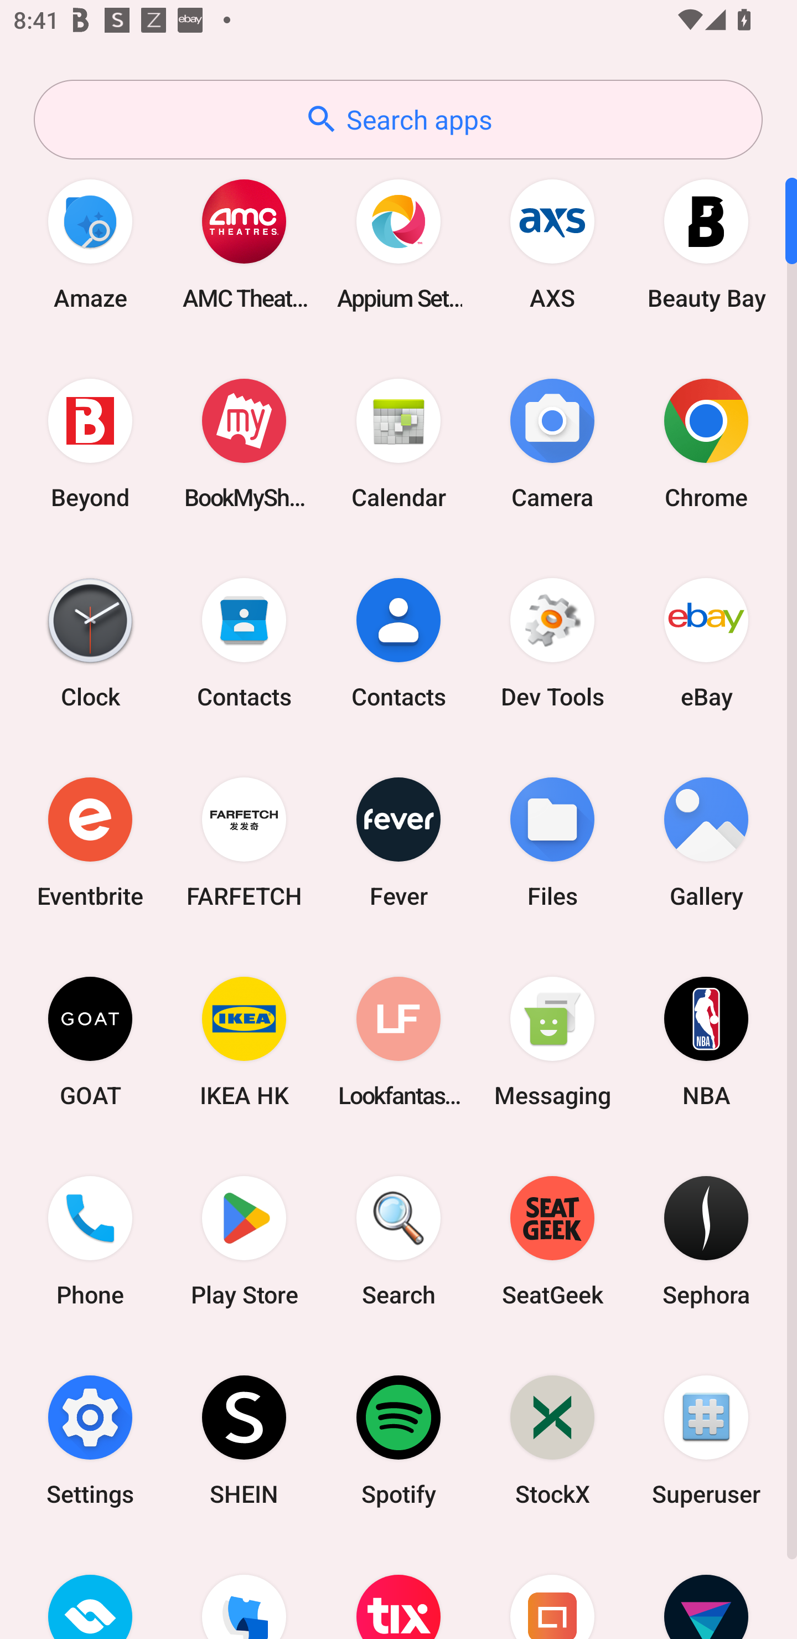 Image resolution: width=797 pixels, height=1639 pixels. I want to click on Play Store, so click(244, 1240).